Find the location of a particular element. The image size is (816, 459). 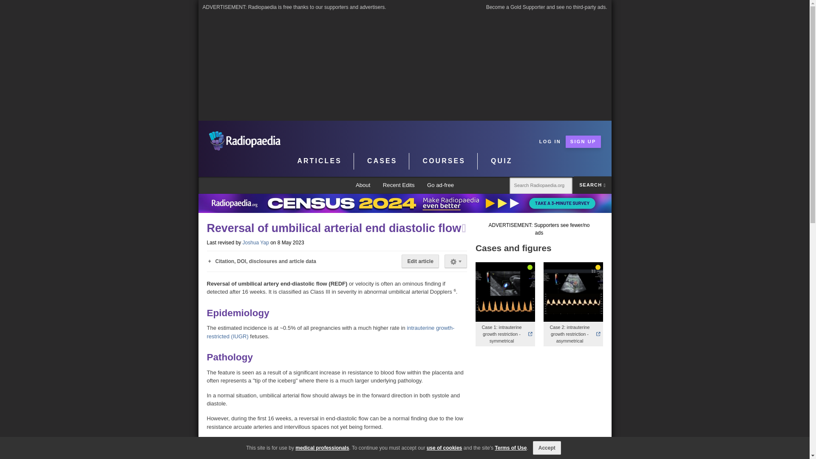

SIGN UP is located at coordinates (583, 141).